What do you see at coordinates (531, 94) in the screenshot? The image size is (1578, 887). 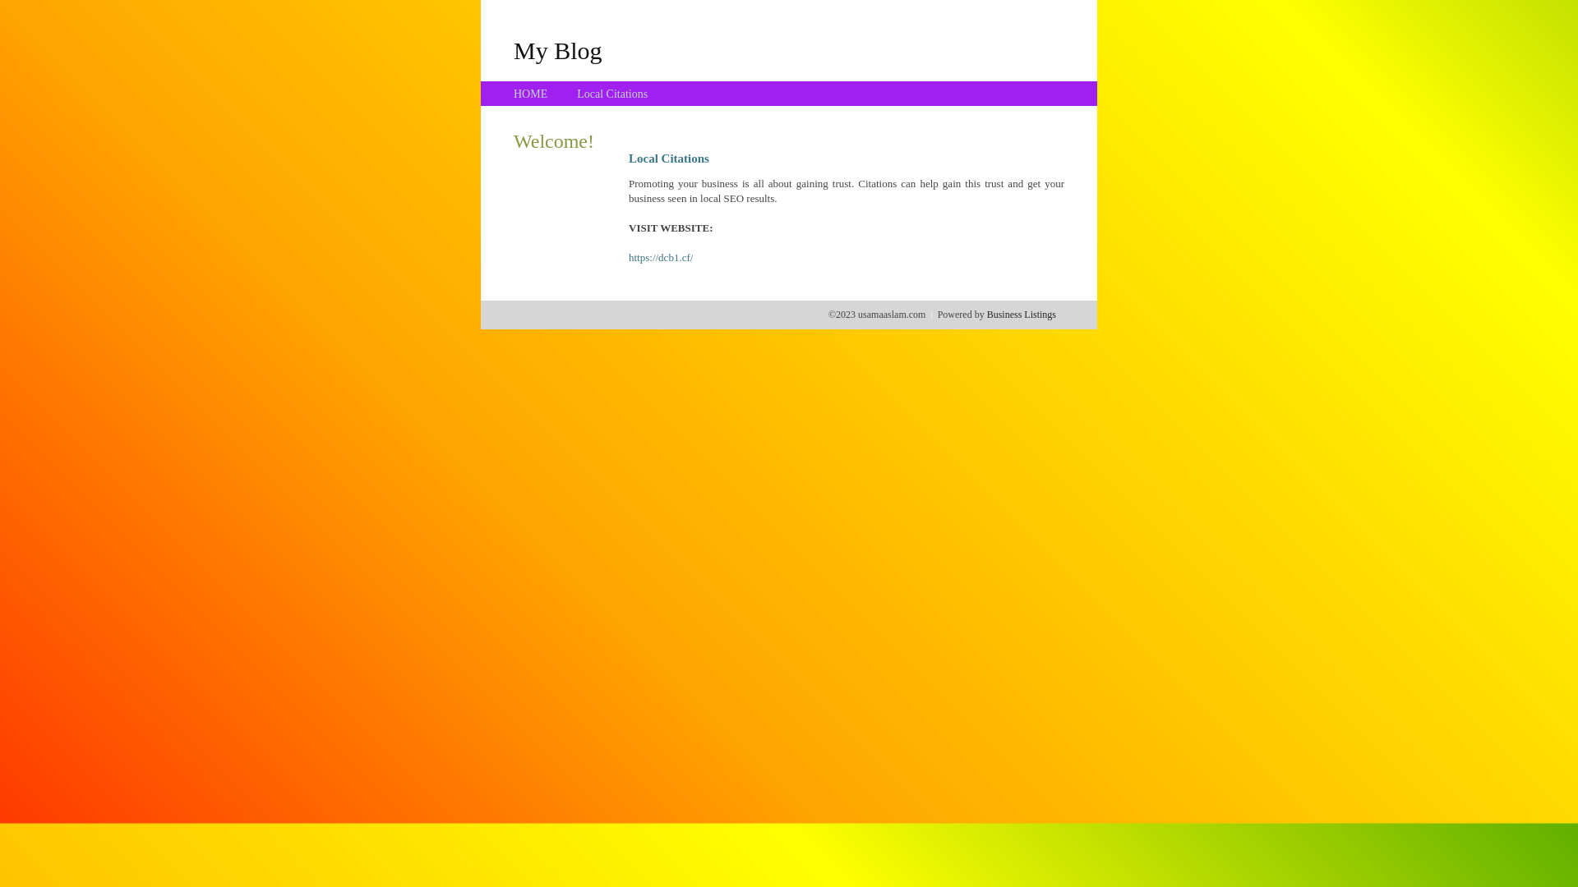 I see `HOME` at bounding box center [531, 94].